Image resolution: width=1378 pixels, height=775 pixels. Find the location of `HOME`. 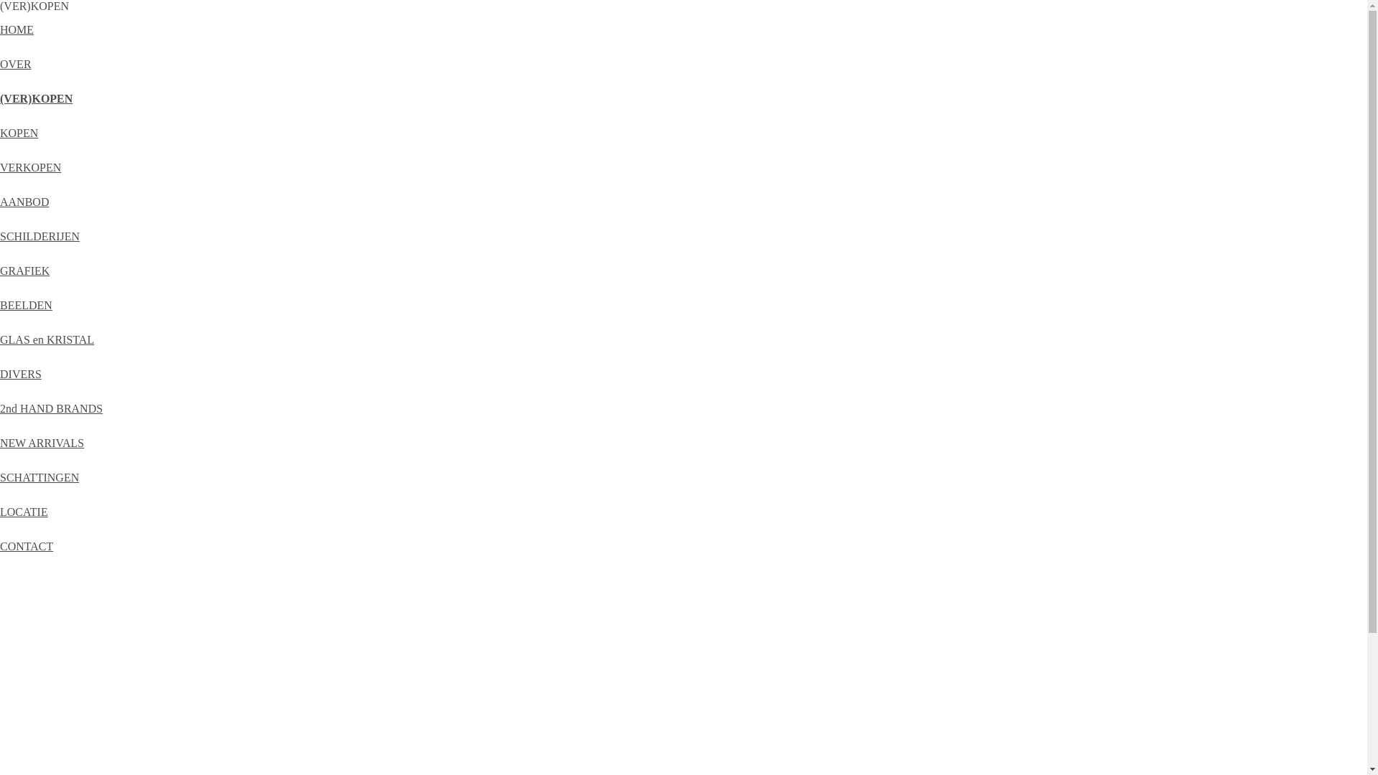

HOME is located at coordinates (17, 30).